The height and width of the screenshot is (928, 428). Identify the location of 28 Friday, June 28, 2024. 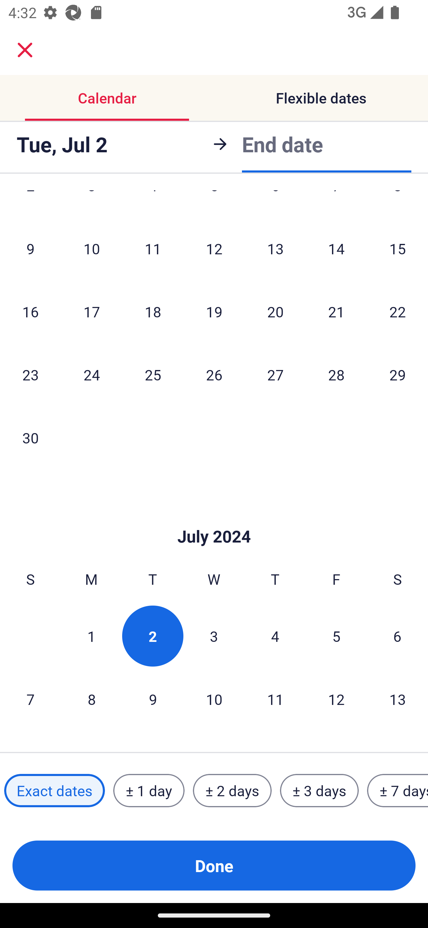
(336, 375).